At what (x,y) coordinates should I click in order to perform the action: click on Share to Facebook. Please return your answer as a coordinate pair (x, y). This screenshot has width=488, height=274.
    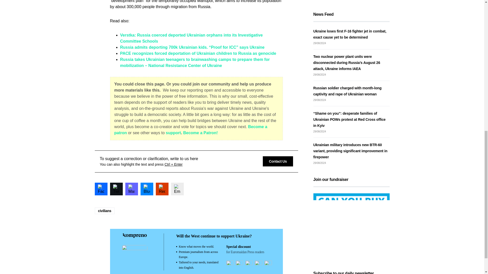
    Looking at the image, I should click on (101, 189).